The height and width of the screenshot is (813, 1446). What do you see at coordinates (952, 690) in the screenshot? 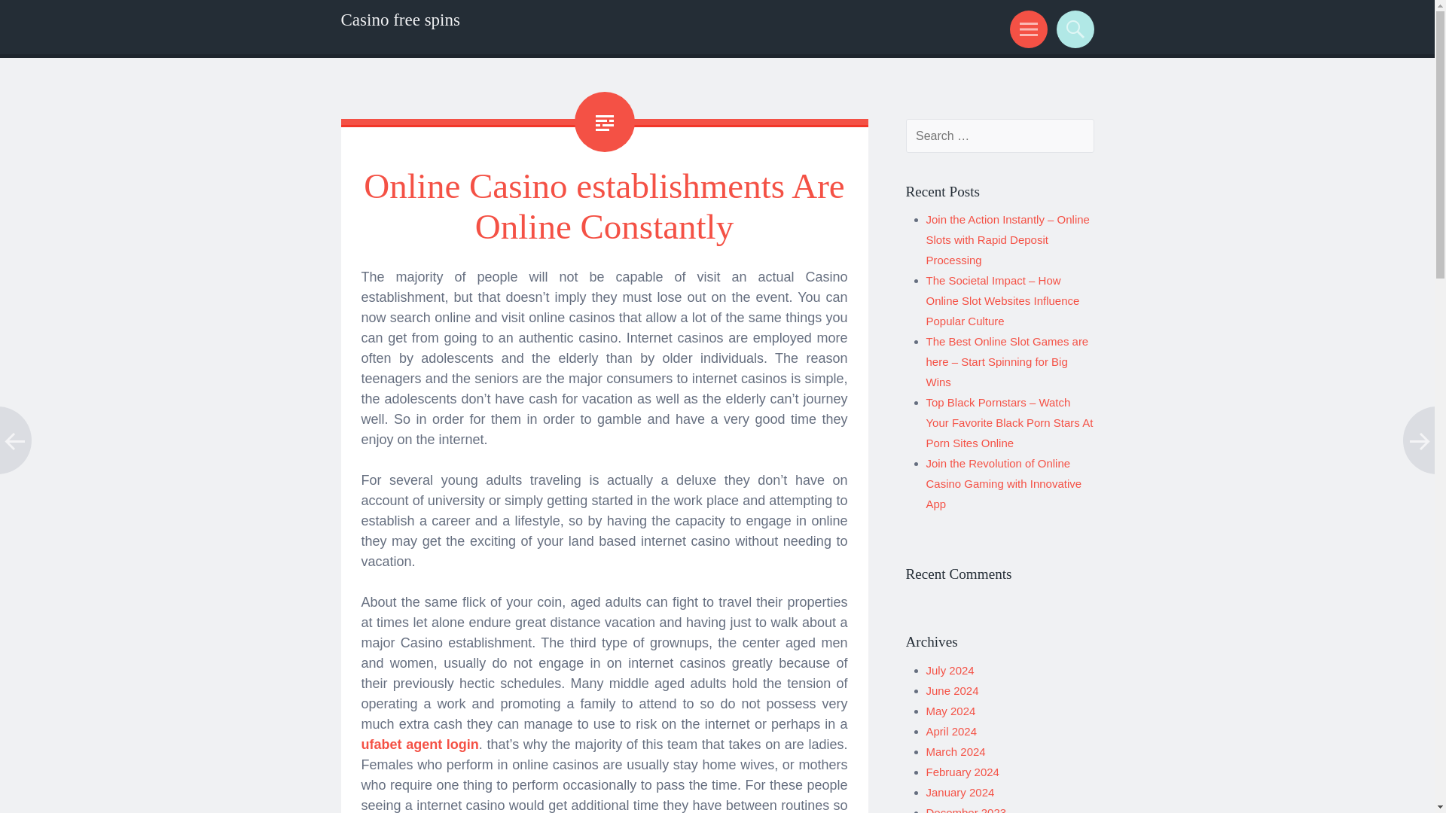
I see `June 2024` at bounding box center [952, 690].